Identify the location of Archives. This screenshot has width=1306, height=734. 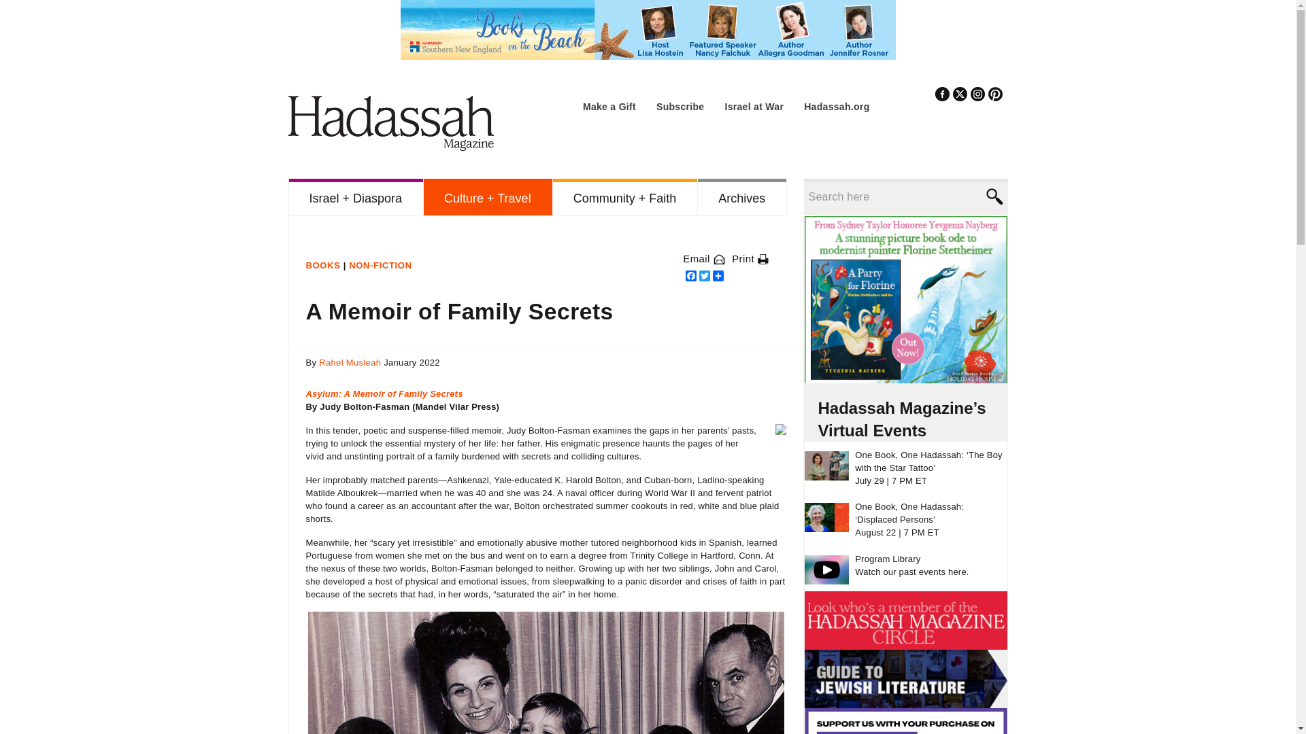
(741, 197).